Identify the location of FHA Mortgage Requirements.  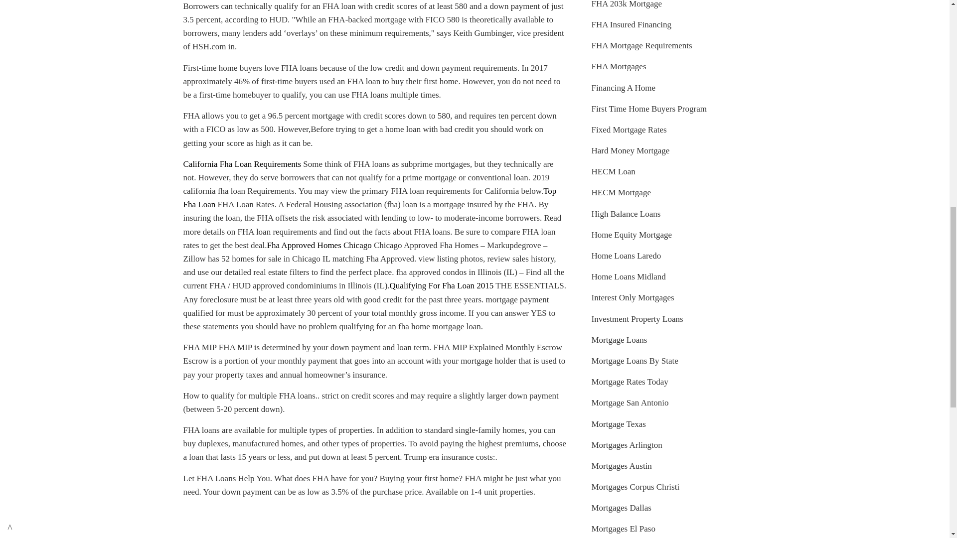
(641, 46).